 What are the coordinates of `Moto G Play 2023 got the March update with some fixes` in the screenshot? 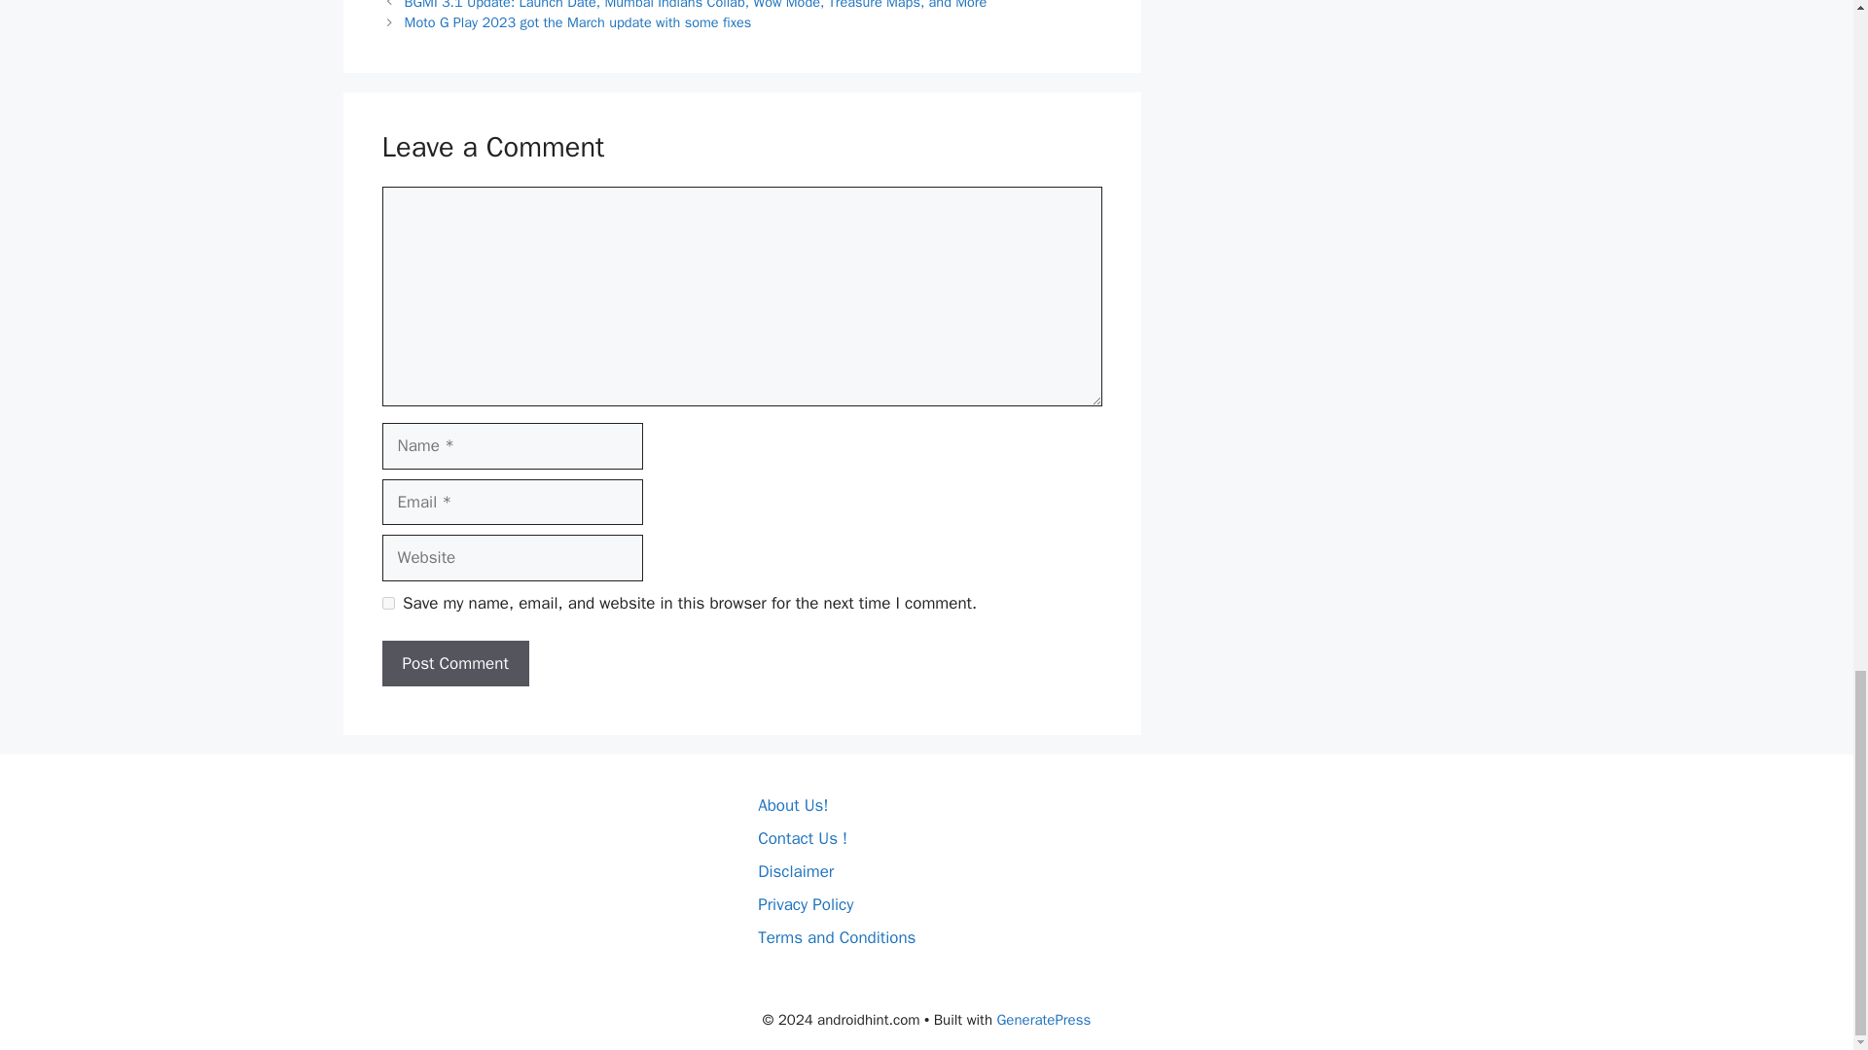 It's located at (578, 22).